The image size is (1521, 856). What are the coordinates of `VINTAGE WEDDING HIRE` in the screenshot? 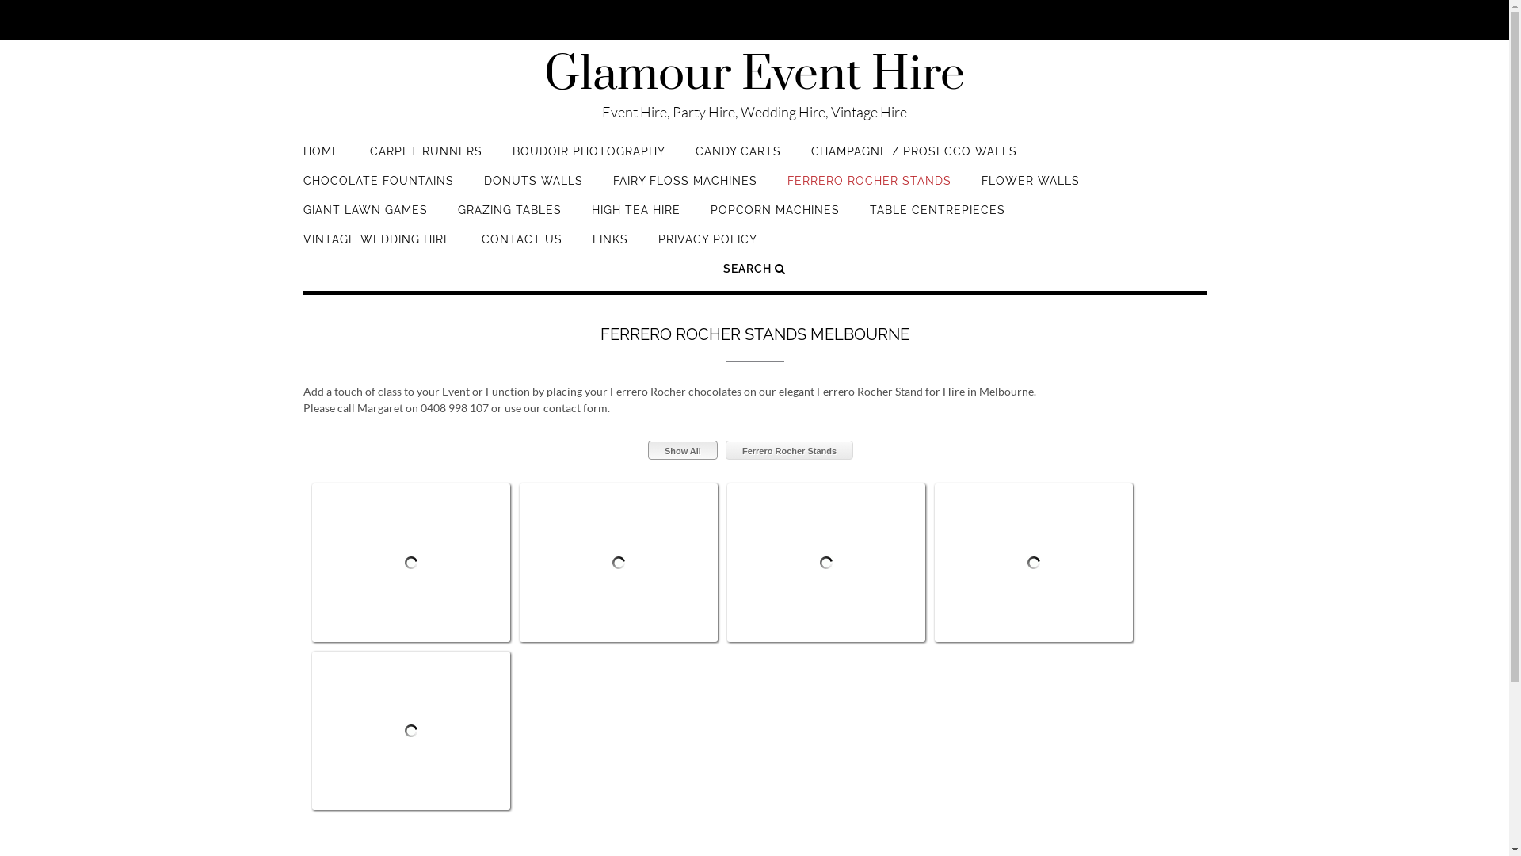 It's located at (377, 247).